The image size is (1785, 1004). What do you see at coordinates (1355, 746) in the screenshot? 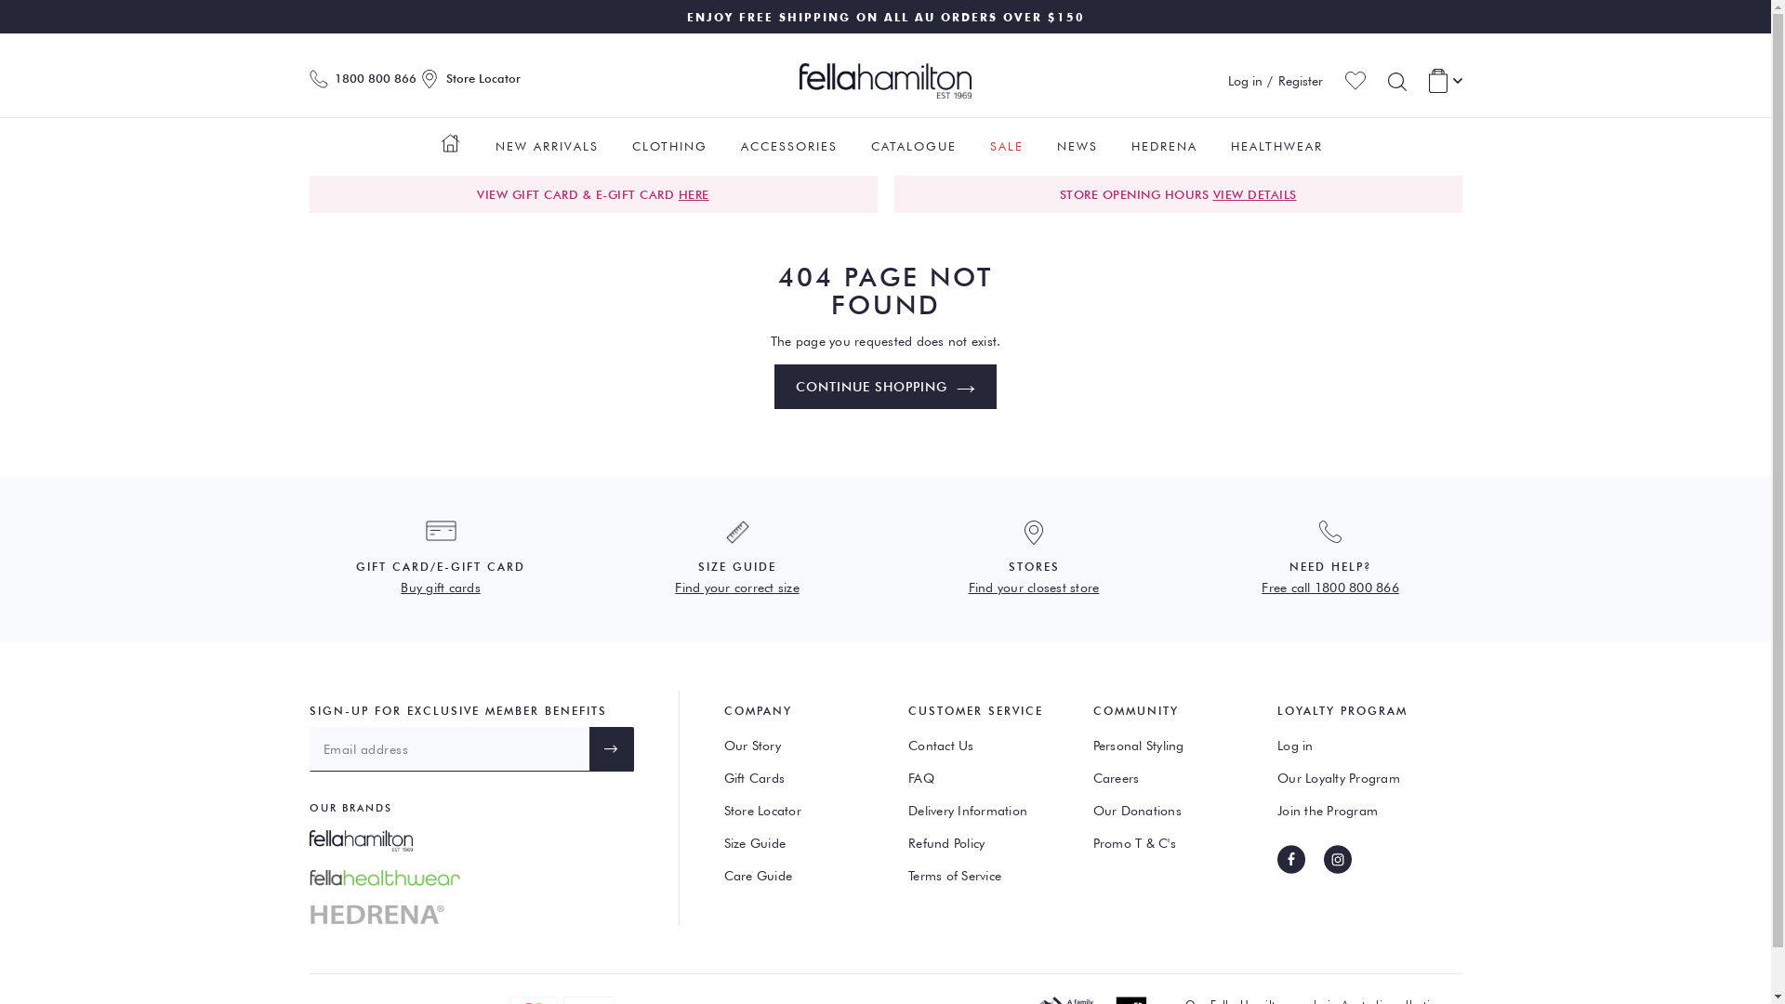
I see `Log in` at bounding box center [1355, 746].